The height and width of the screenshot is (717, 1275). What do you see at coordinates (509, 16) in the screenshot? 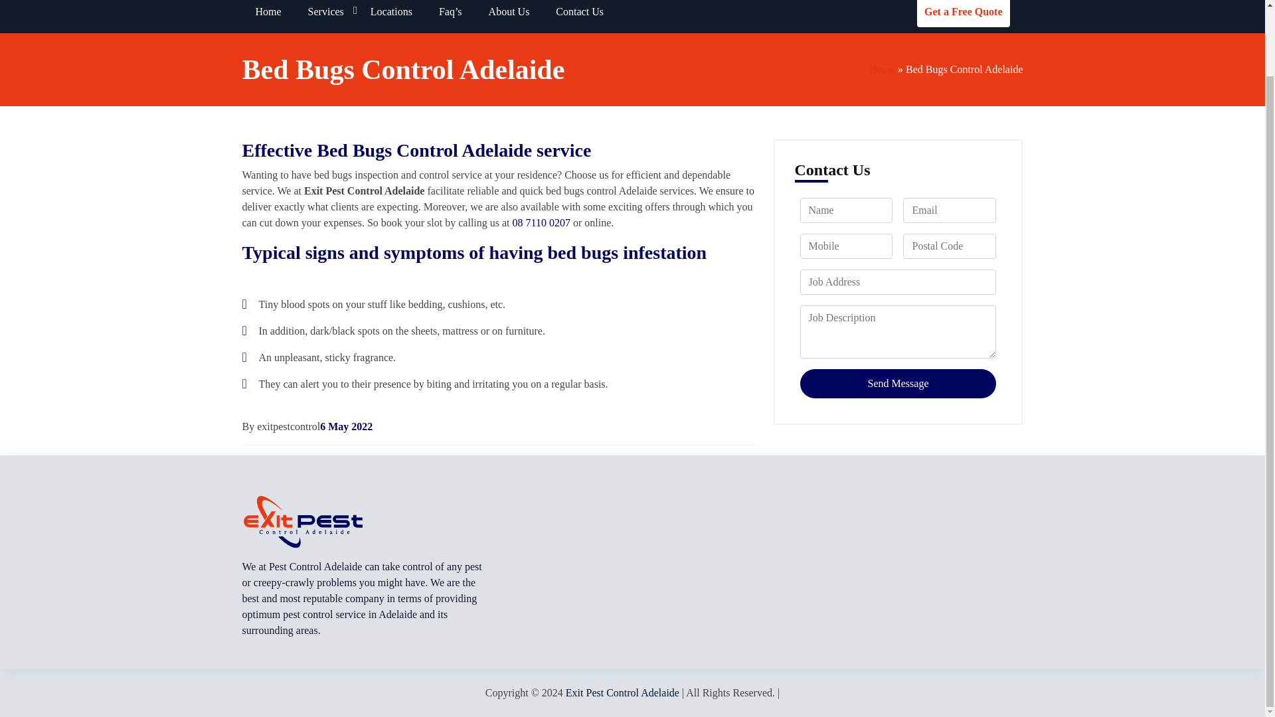
I see `About Us` at bounding box center [509, 16].